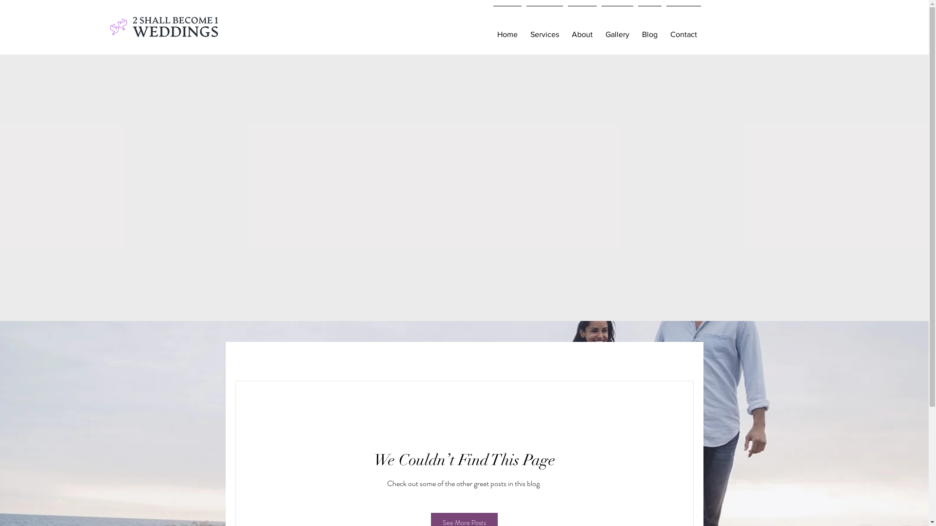 Image resolution: width=936 pixels, height=526 pixels. I want to click on Contact, so click(683, 30).